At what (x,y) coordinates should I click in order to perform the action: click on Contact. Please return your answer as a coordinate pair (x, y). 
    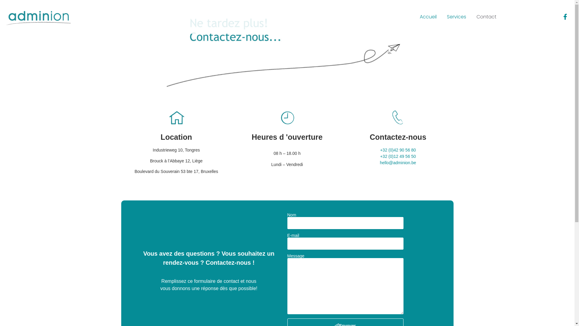
    Looking at the image, I should click on (486, 17).